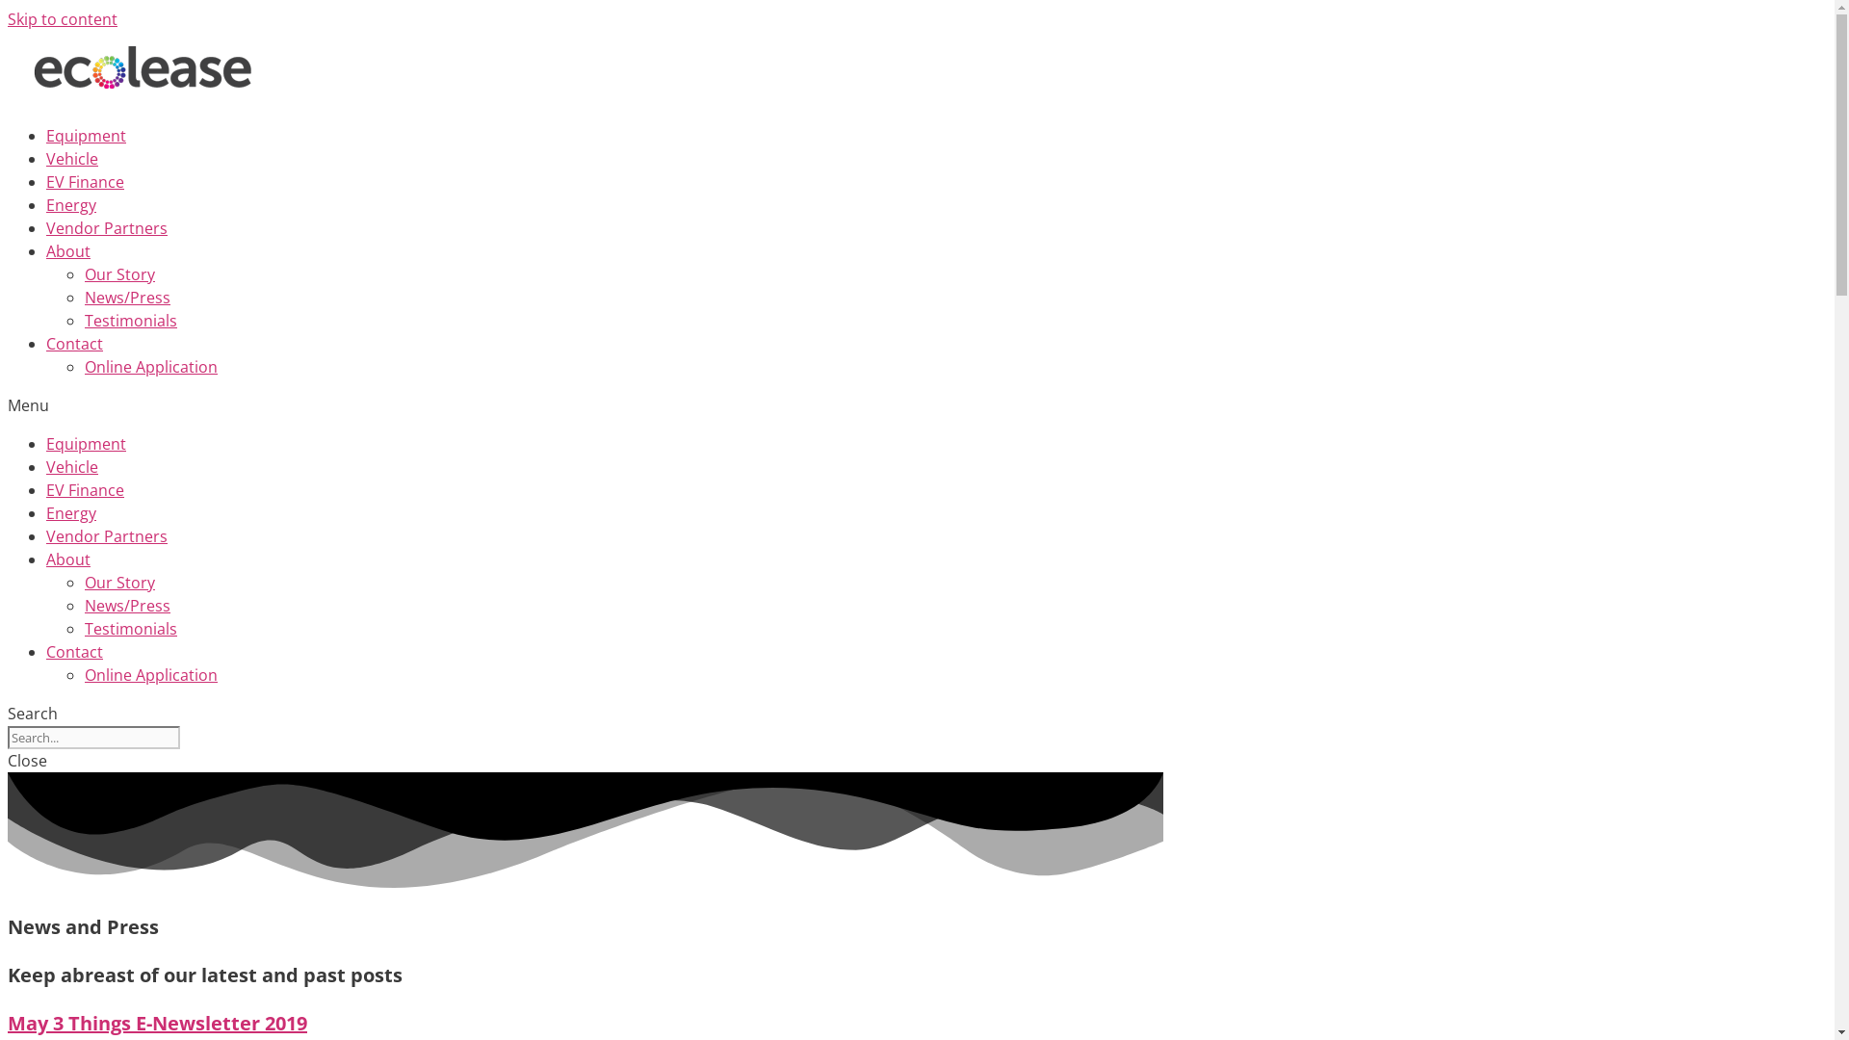 The width and height of the screenshot is (1849, 1040). I want to click on Our Story, so click(119, 583).